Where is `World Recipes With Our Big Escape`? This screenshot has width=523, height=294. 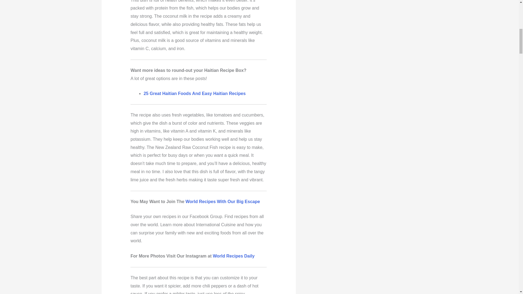 World Recipes With Our Big Escape is located at coordinates (223, 201).